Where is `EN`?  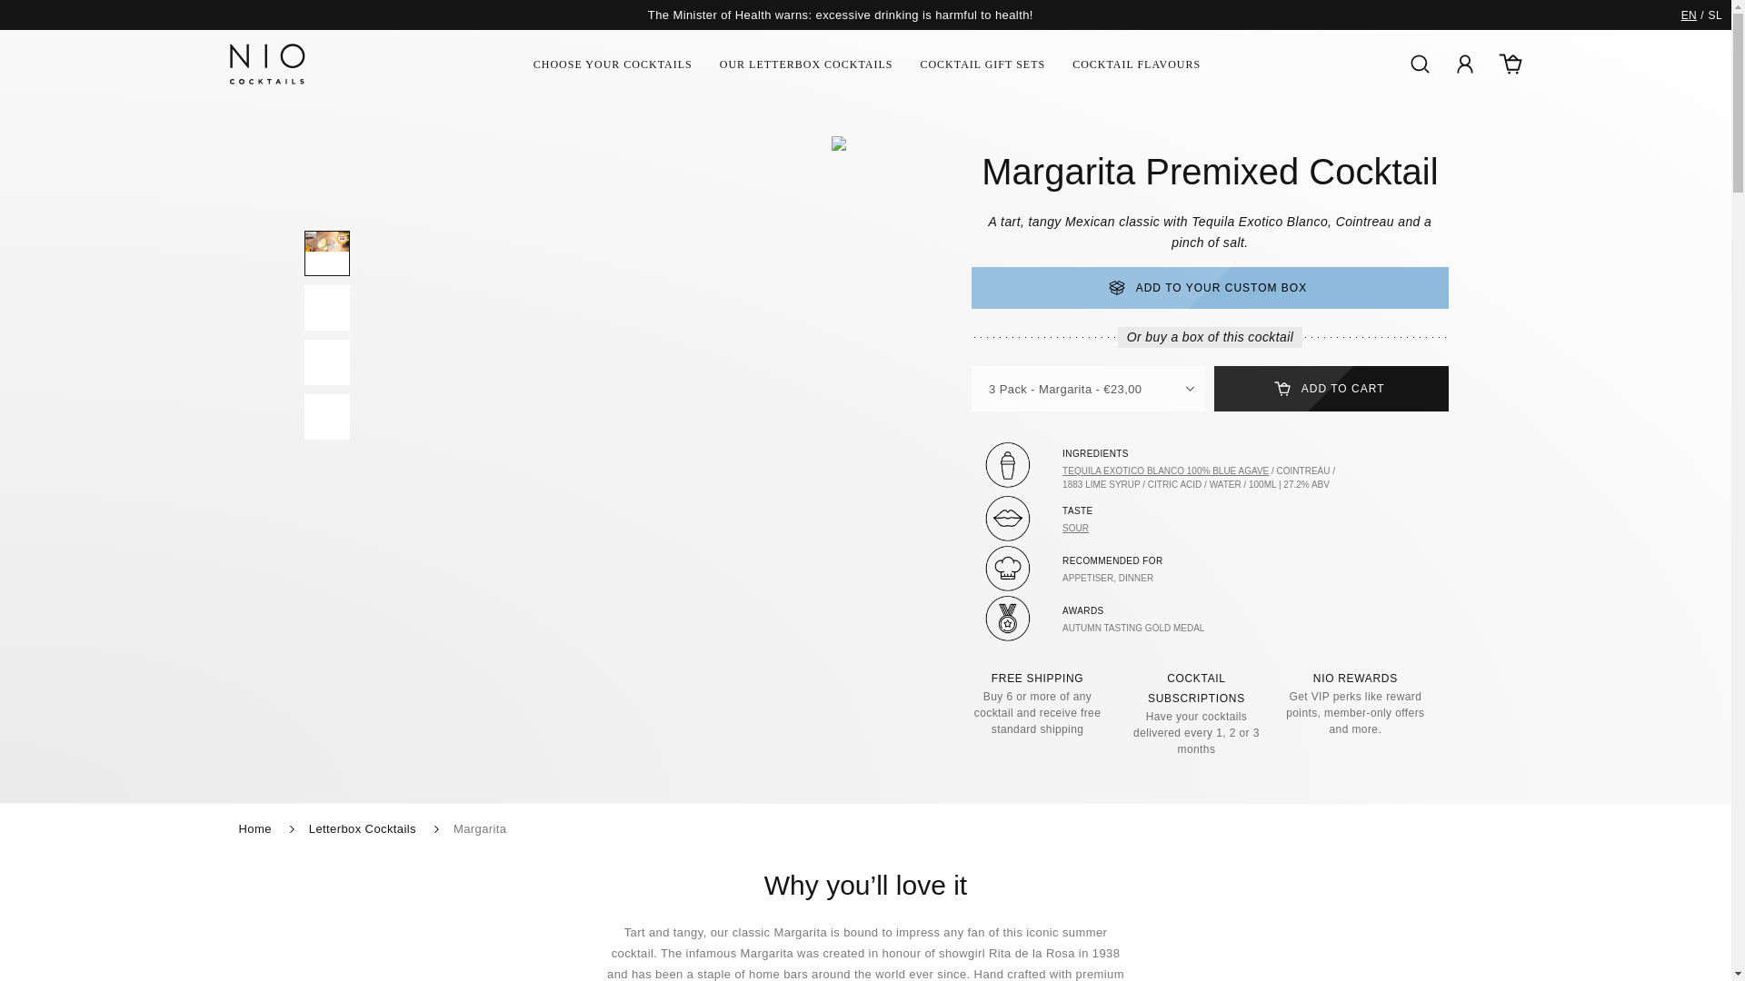
EN is located at coordinates (1689, 15).